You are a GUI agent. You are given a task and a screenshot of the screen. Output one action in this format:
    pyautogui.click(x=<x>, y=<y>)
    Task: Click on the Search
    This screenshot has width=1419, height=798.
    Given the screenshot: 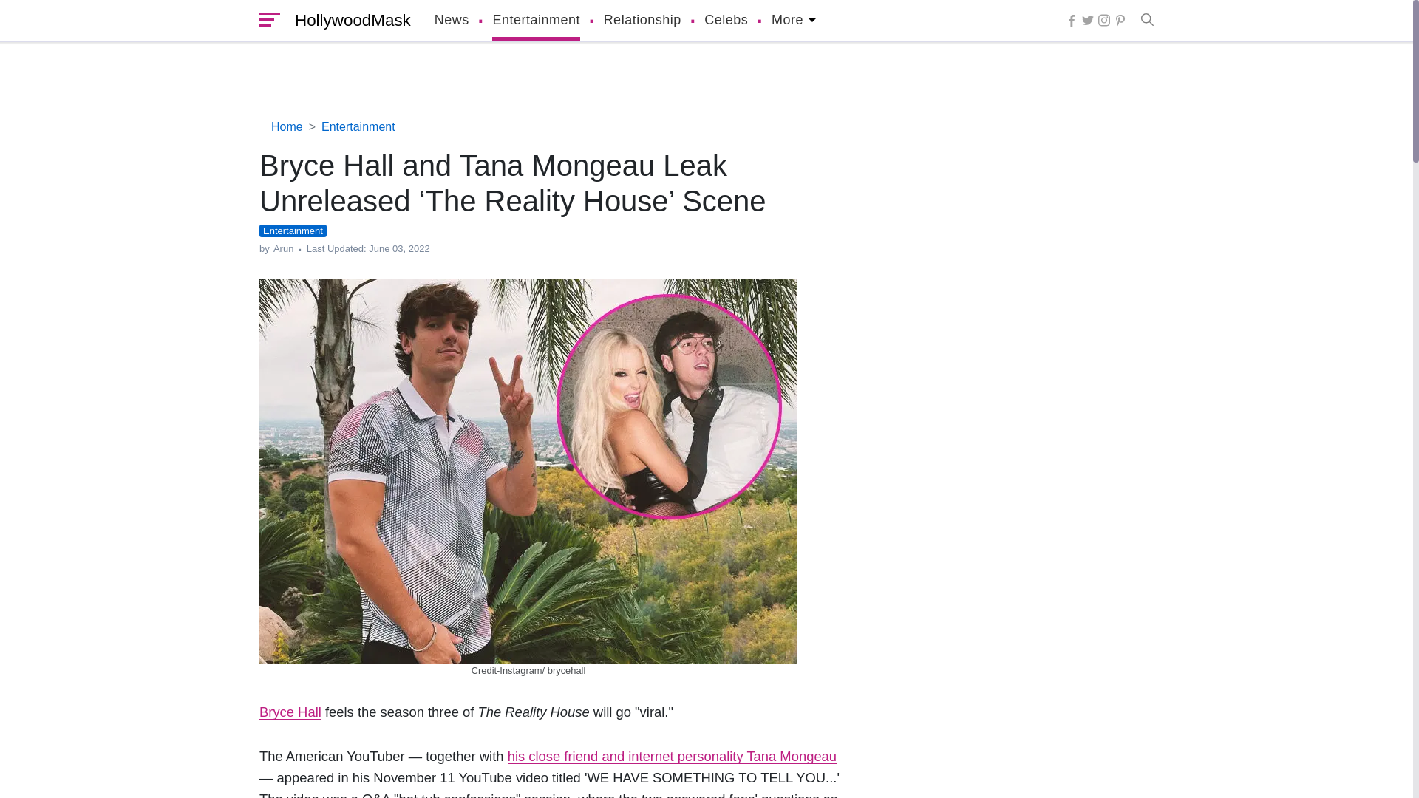 What is the action you would take?
    pyautogui.click(x=1143, y=21)
    